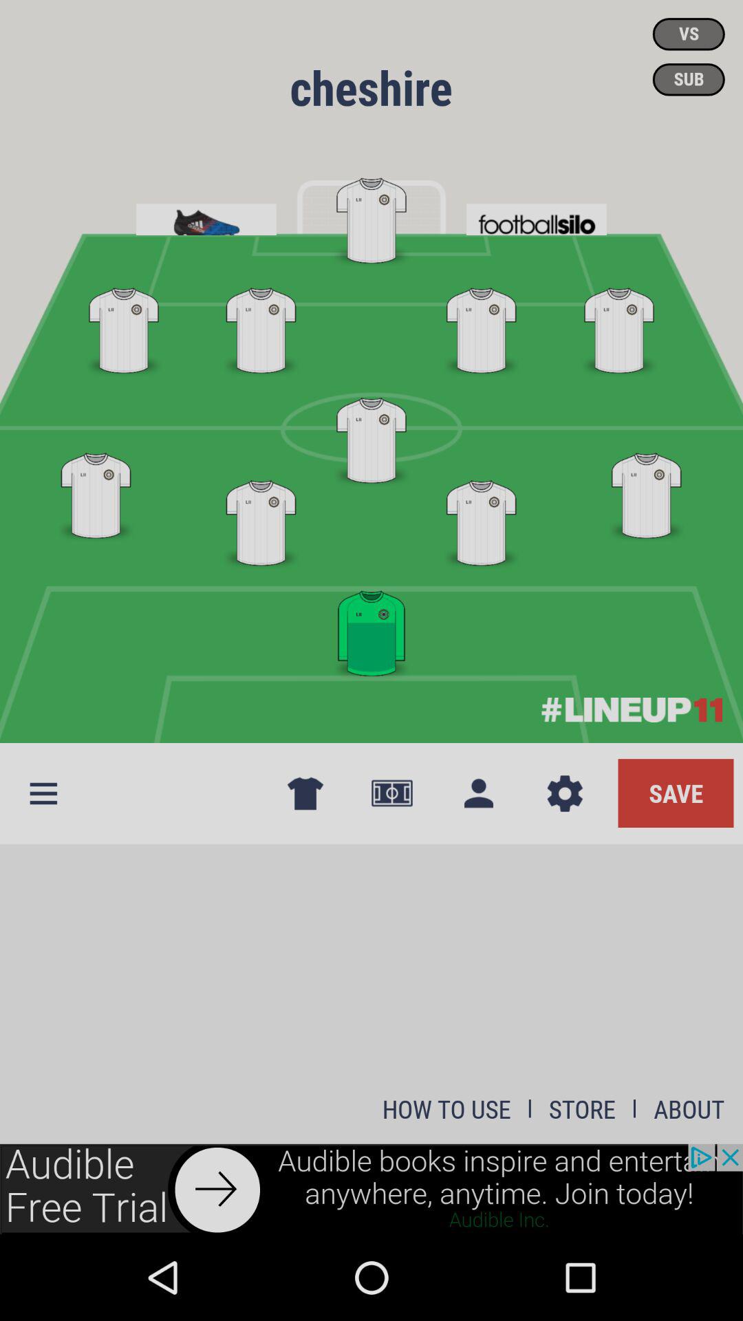 The width and height of the screenshot is (743, 1321). Describe the element at coordinates (206, 215) in the screenshot. I see `shoe icon on the top left` at that location.